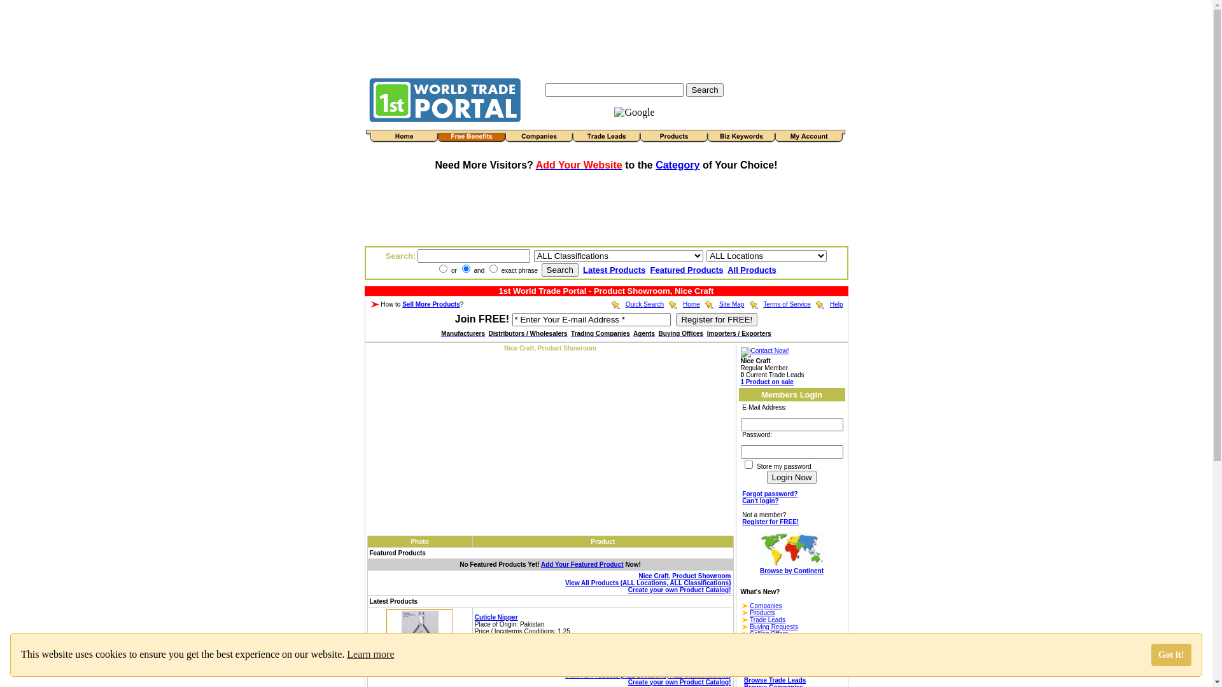  What do you see at coordinates (760, 501) in the screenshot?
I see `Can't login?` at bounding box center [760, 501].